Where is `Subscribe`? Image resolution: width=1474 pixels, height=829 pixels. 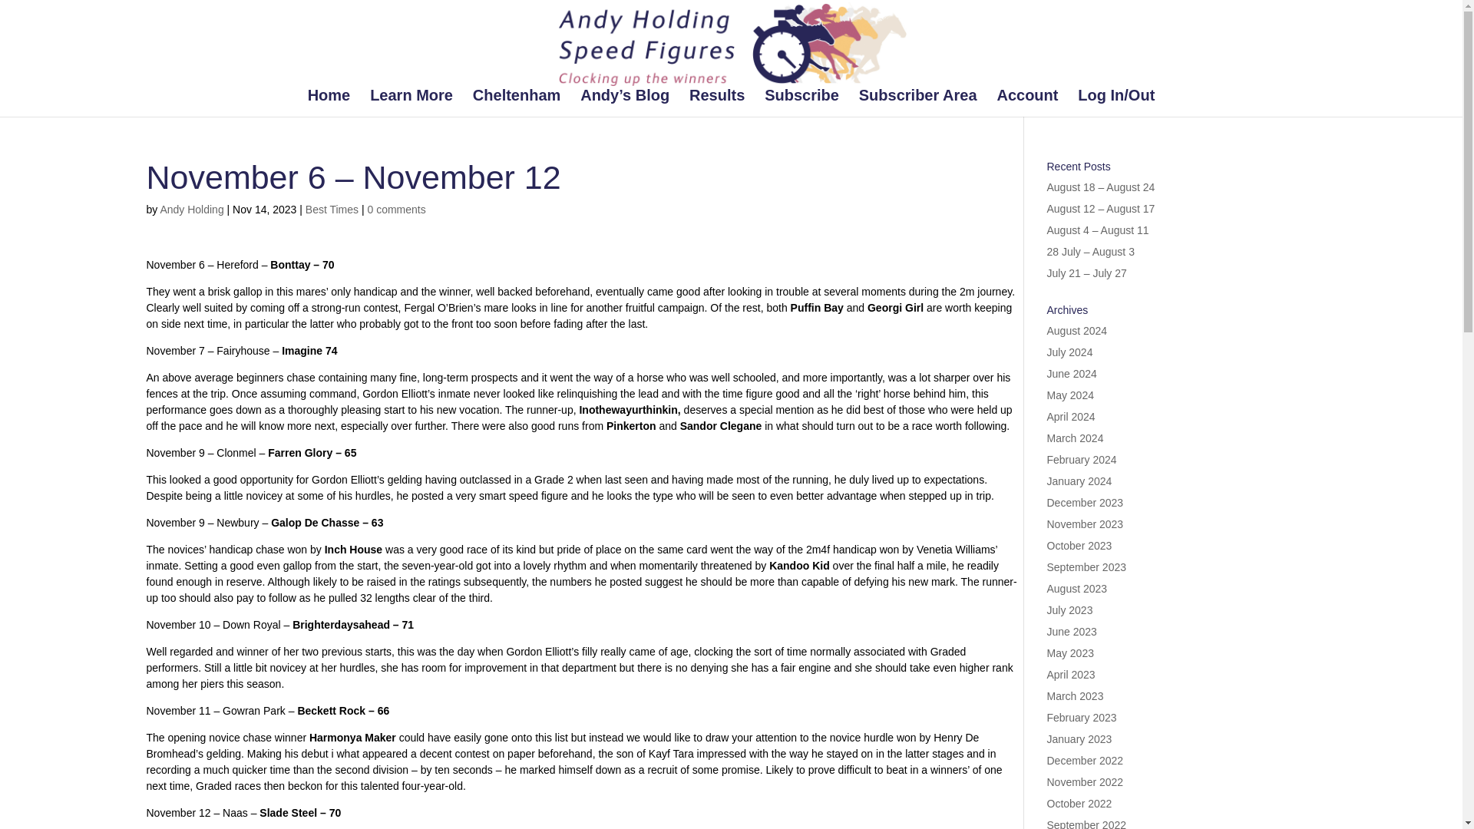 Subscribe is located at coordinates (801, 103).